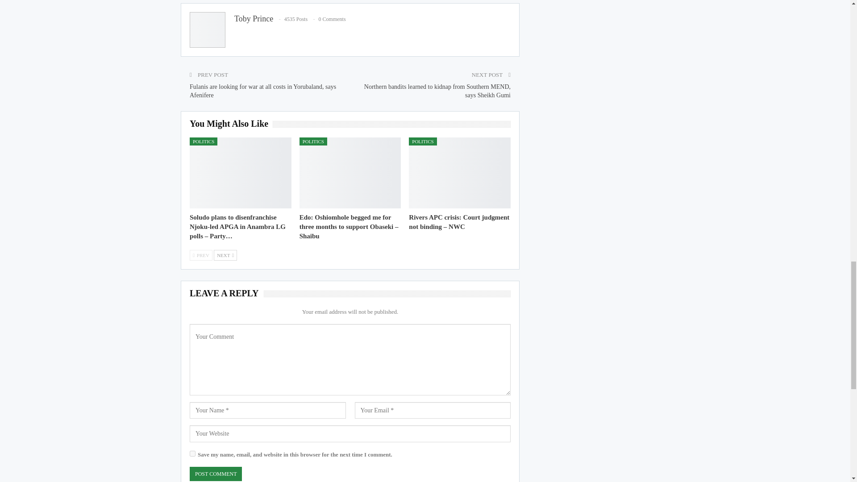 The width and height of the screenshot is (857, 482). What do you see at coordinates (215, 474) in the screenshot?
I see `Post Comment` at bounding box center [215, 474].